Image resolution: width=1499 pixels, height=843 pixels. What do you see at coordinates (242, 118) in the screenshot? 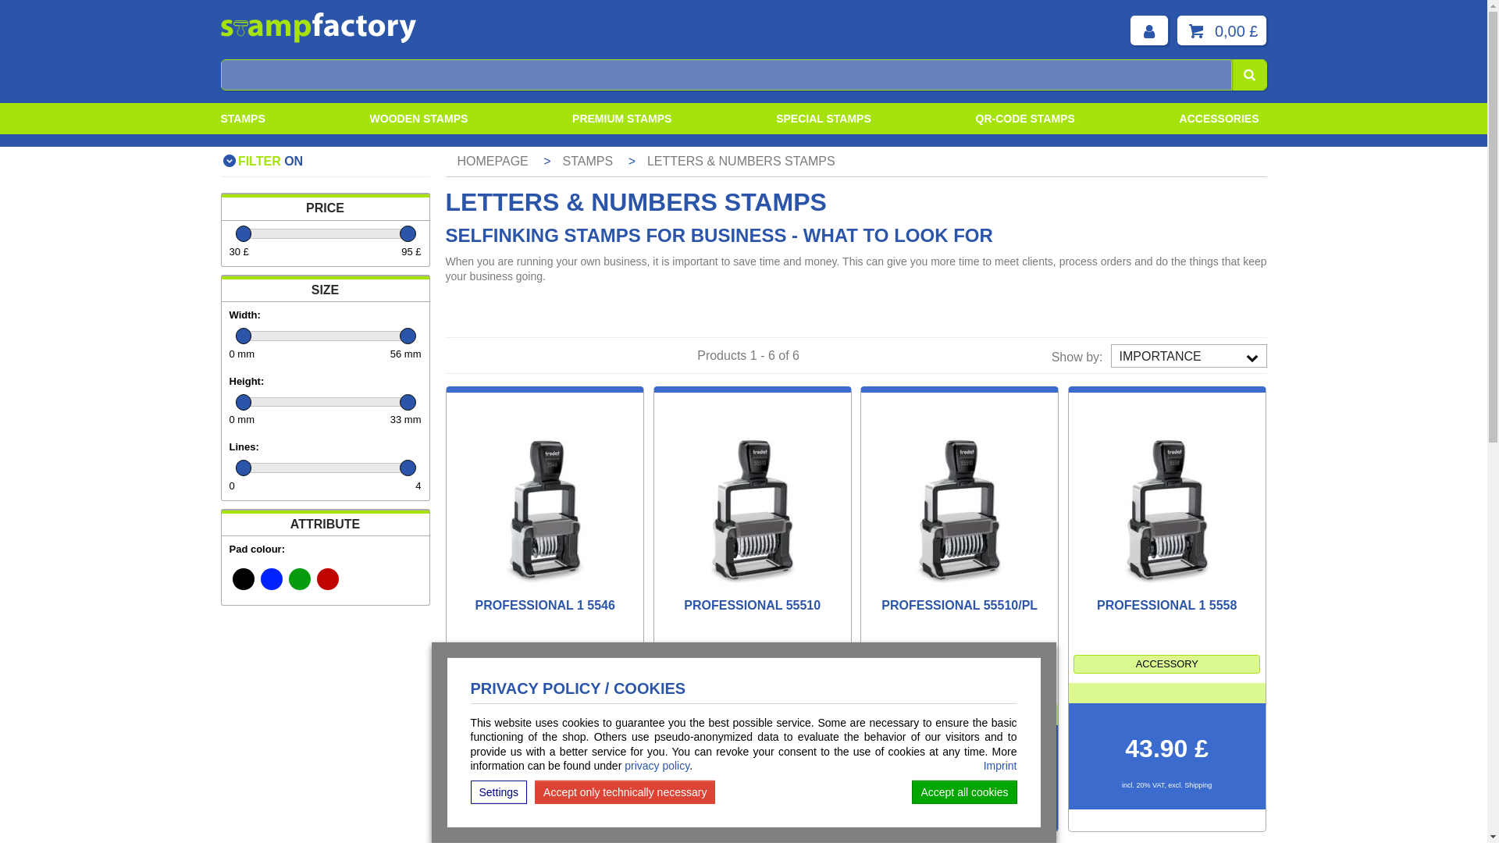
I see `Stamps` at bounding box center [242, 118].